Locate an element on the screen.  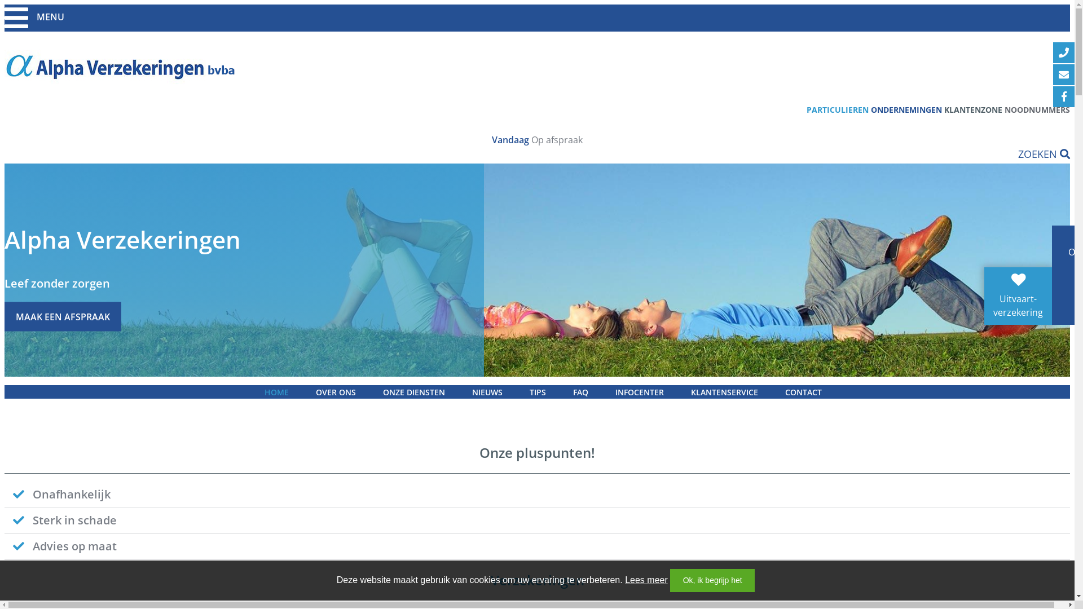
TIPS is located at coordinates (537, 392).